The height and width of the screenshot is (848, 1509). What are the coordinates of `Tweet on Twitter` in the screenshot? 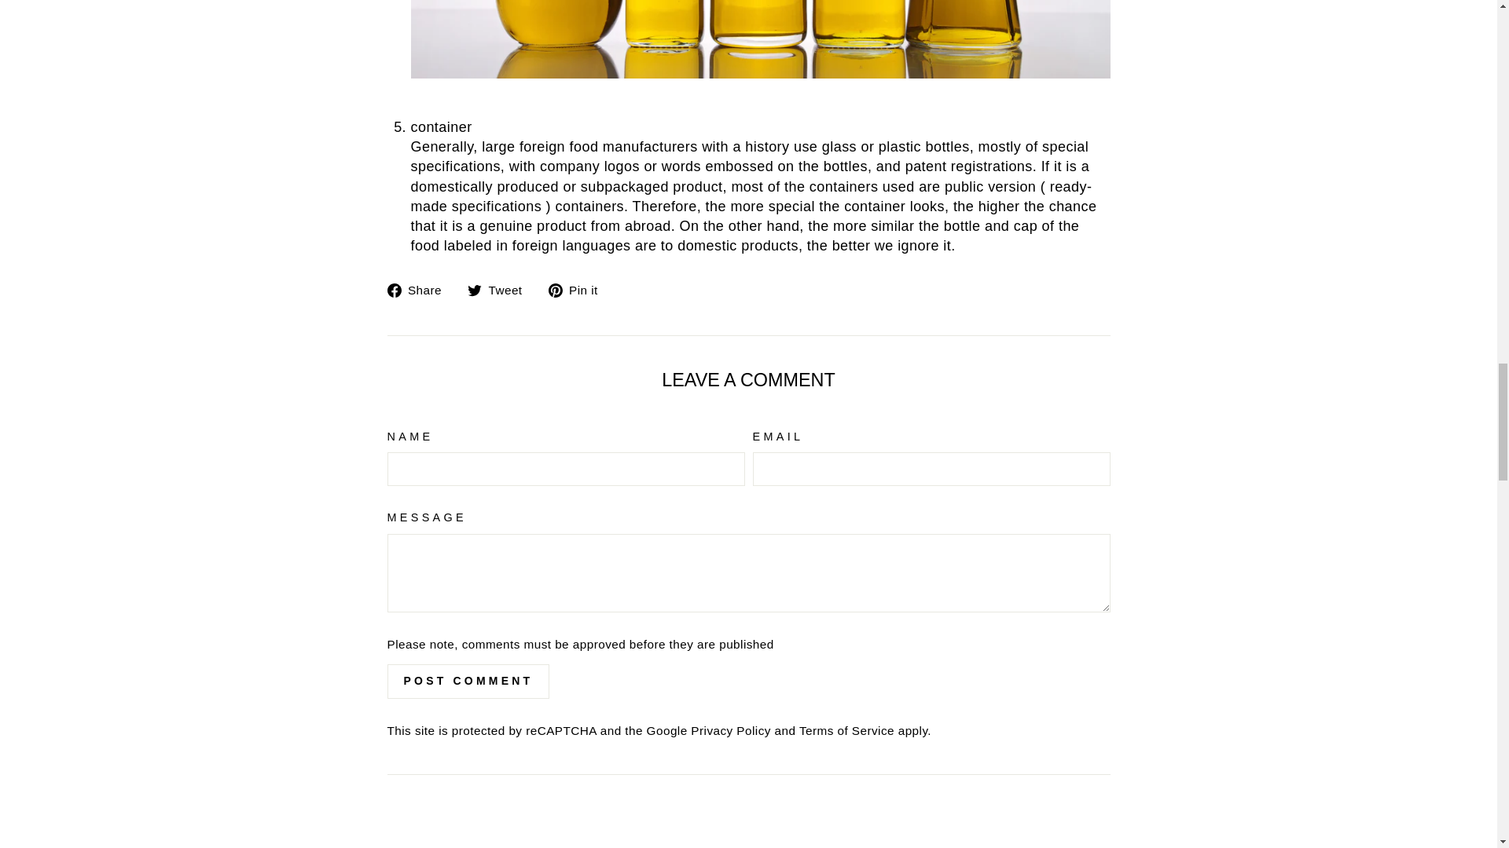 It's located at (501, 289).